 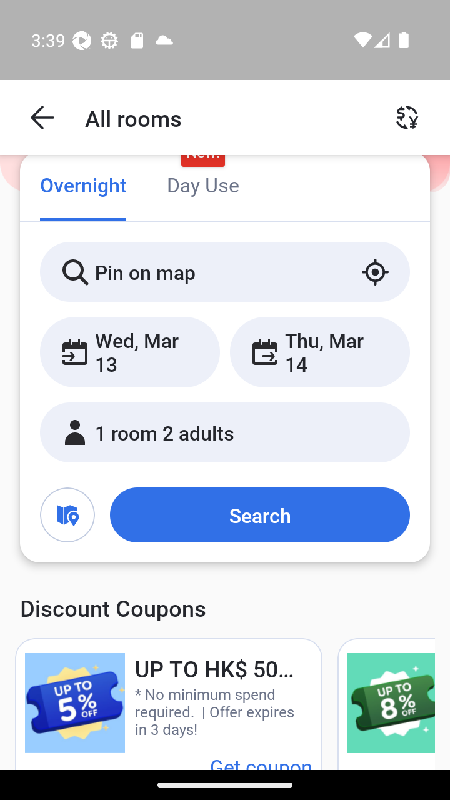 I want to click on Search, so click(x=259, y=514).